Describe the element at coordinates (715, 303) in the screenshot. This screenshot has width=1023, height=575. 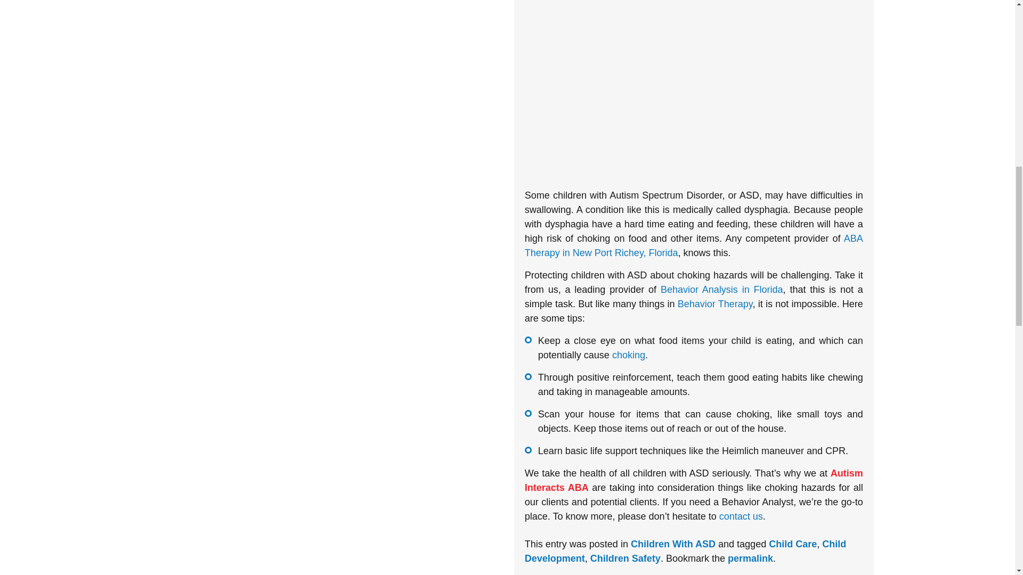
I see `Behavior Therapy` at that location.